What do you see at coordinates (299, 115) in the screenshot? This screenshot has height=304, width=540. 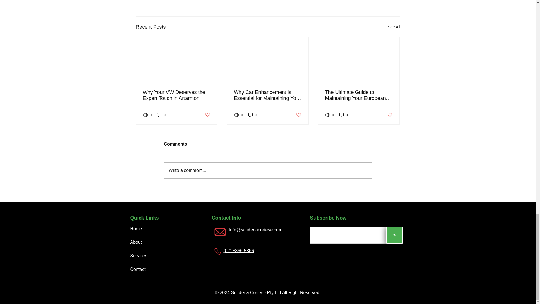 I see `Post not marked as liked` at bounding box center [299, 115].